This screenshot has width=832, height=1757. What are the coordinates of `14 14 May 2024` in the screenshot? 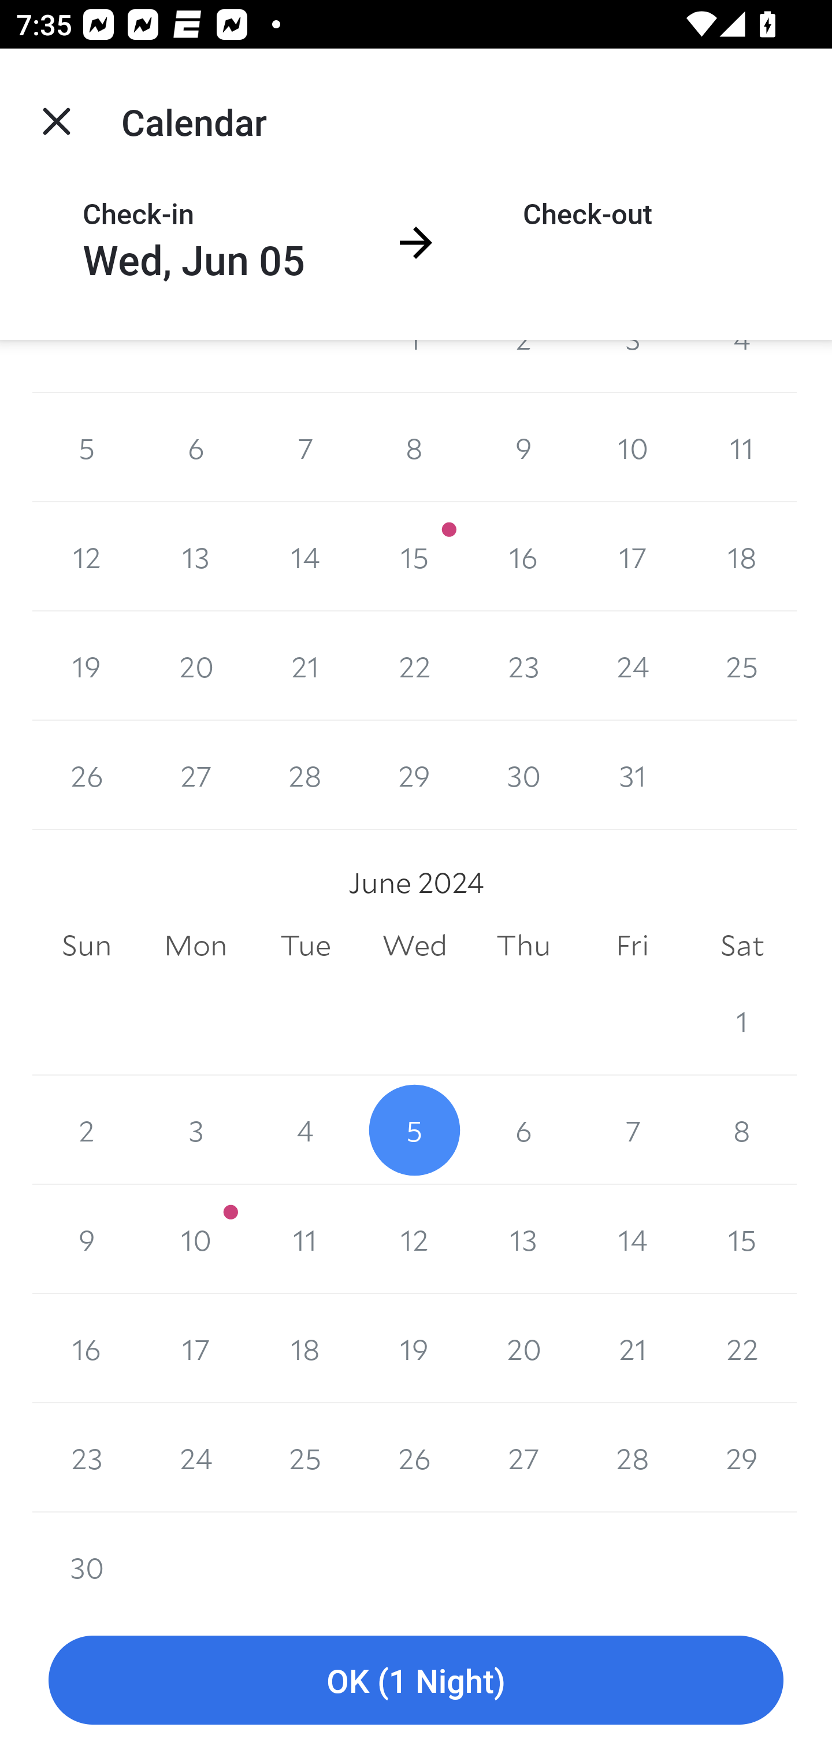 It's located at (305, 557).